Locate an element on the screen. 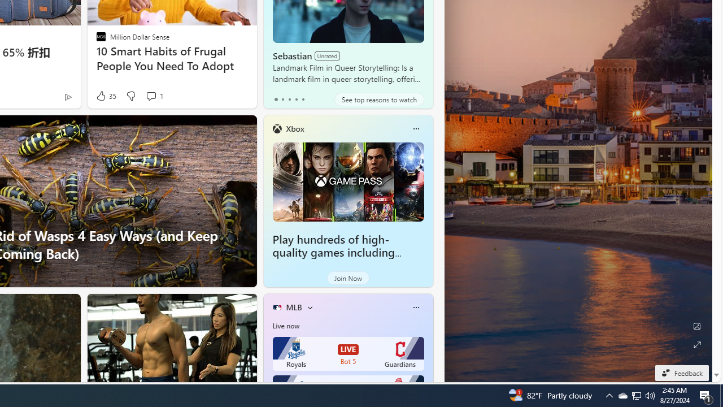  Join Now is located at coordinates (348, 278).